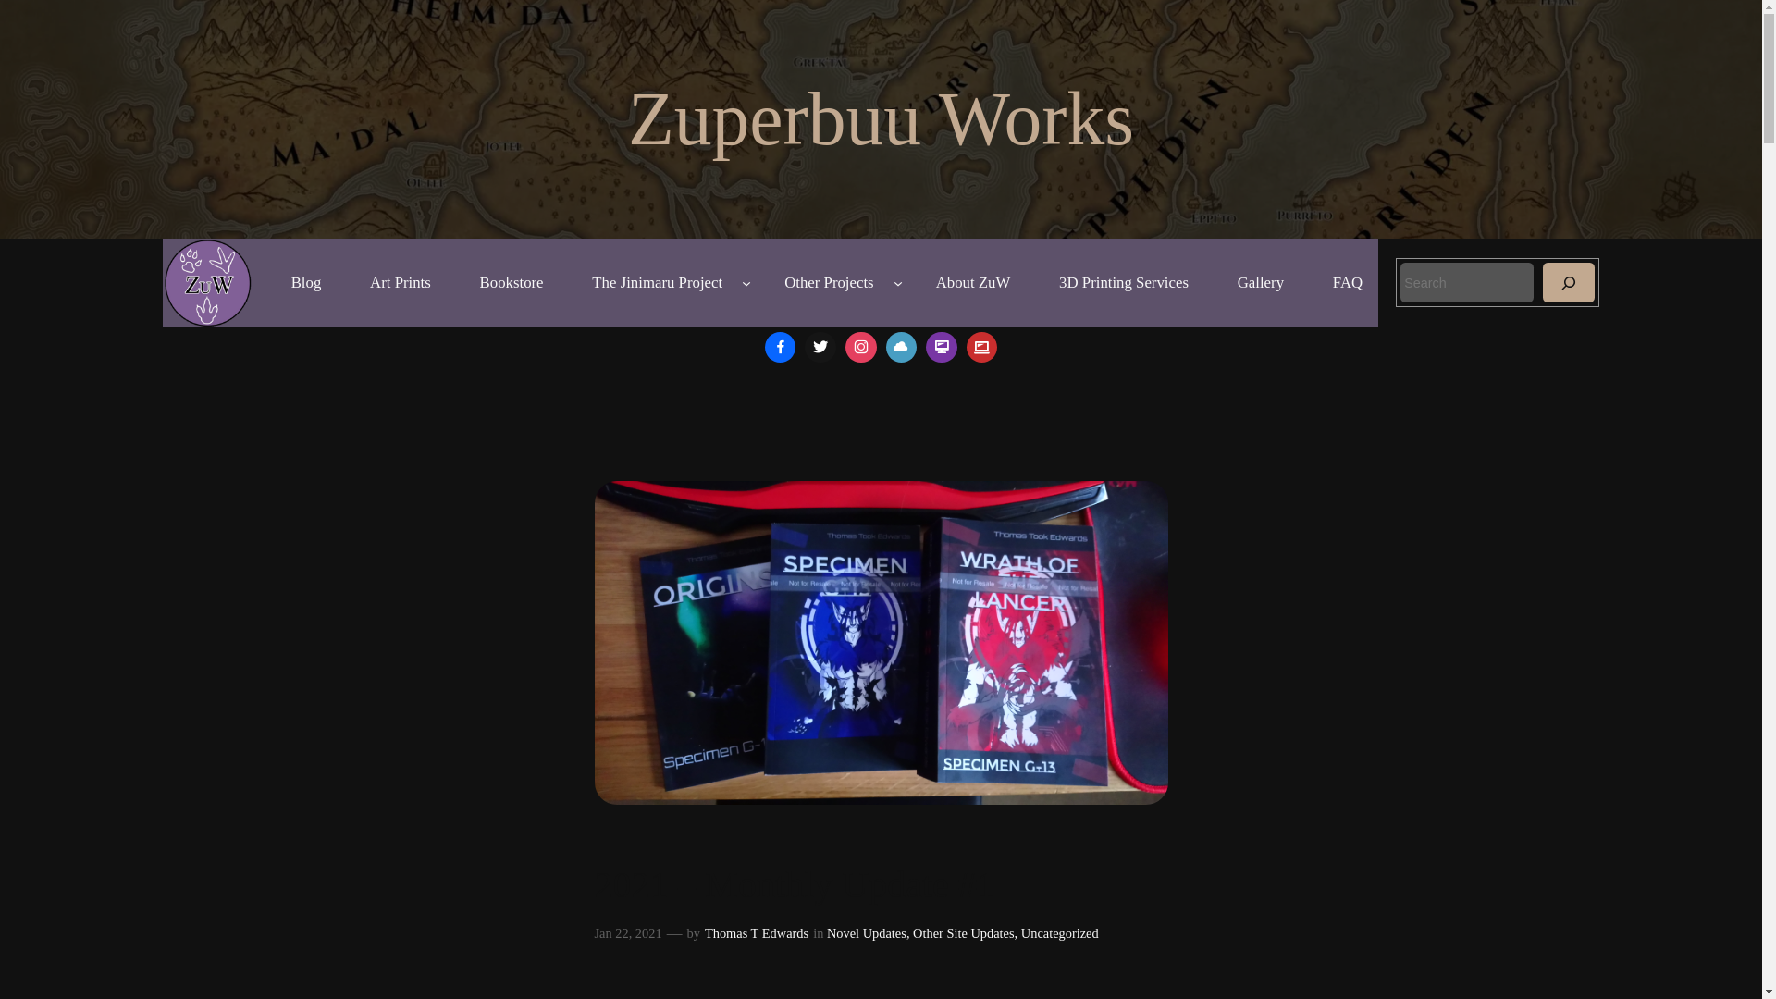 The width and height of the screenshot is (1776, 999). What do you see at coordinates (942, 348) in the screenshot?
I see `Twitch` at bounding box center [942, 348].